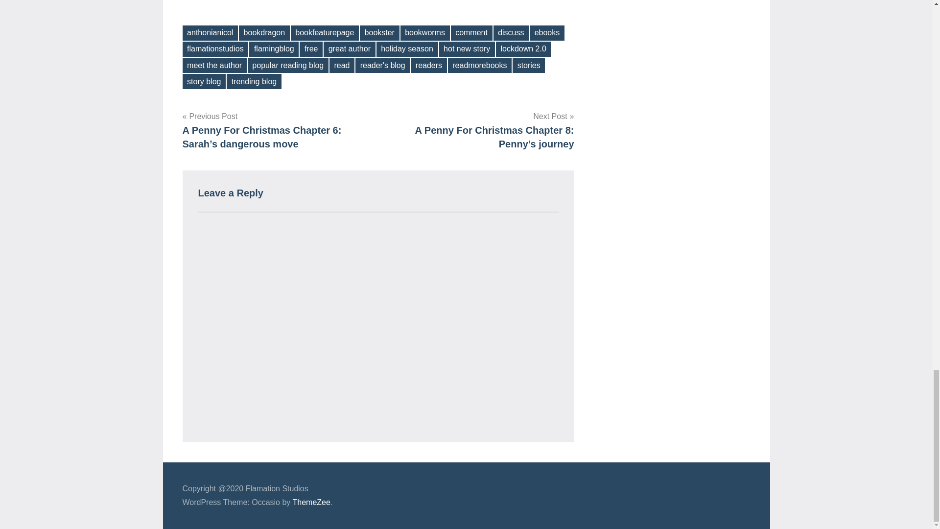 The image size is (940, 529). Describe the element at coordinates (511, 33) in the screenshot. I see `discuss` at that location.